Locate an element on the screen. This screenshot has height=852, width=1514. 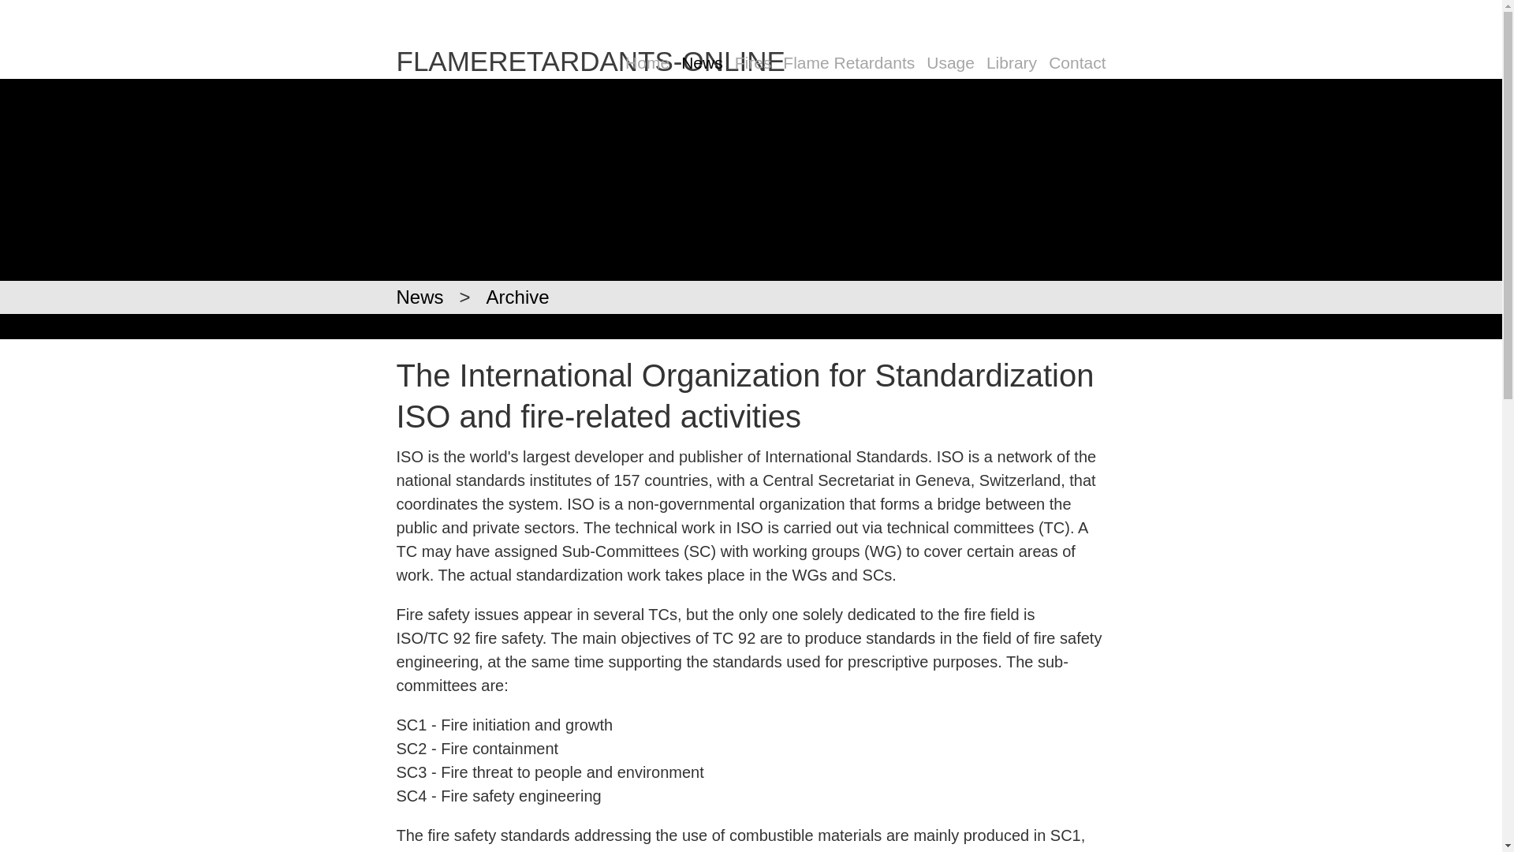
News is located at coordinates (420, 297).